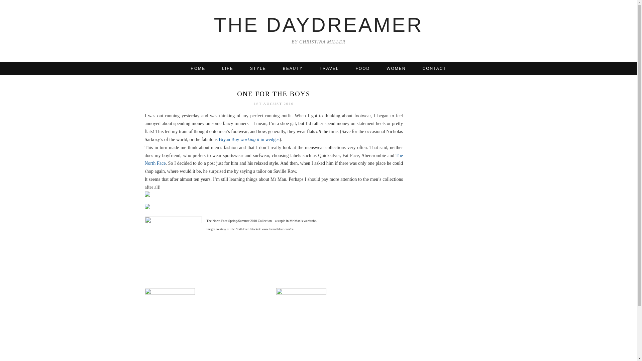  I want to click on Bryan Boy working it in wedges, so click(249, 140).